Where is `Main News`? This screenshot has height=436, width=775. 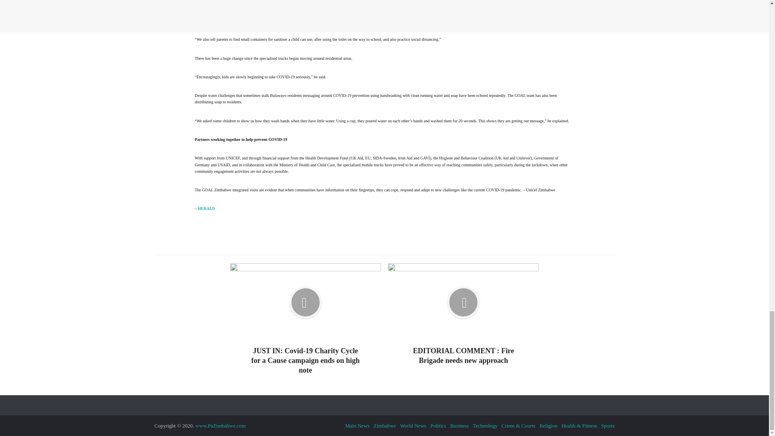
Main News is located at coordinates (357, 426).